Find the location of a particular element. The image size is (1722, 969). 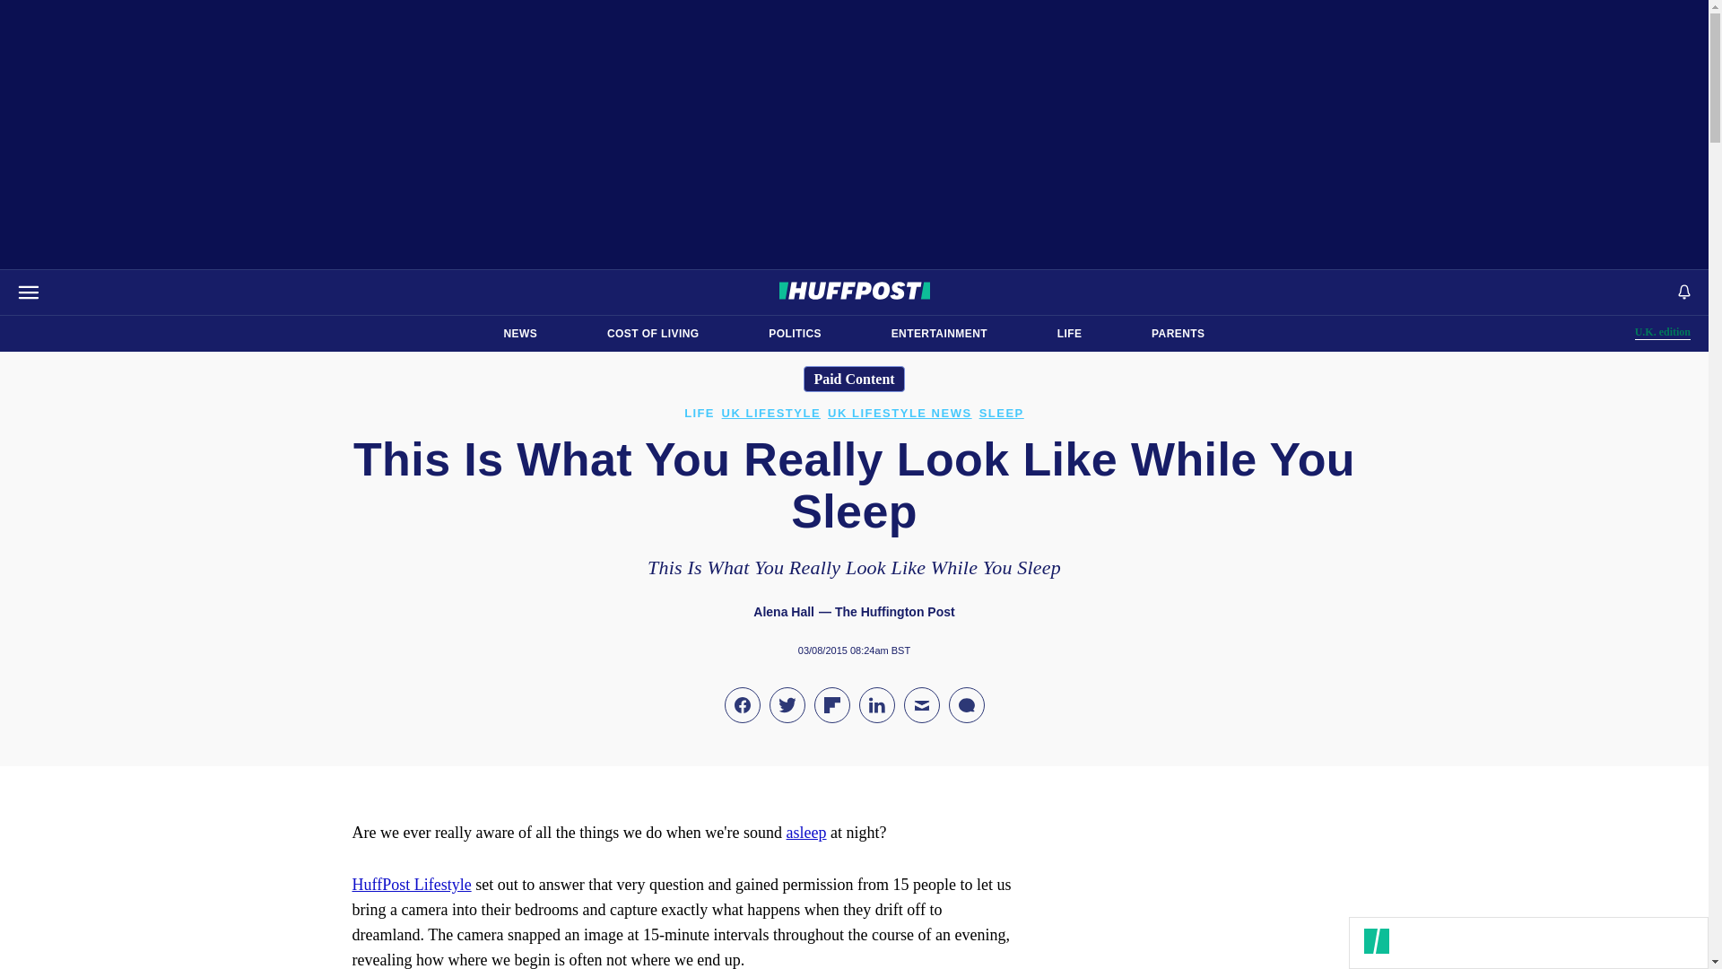

COST OF LIVING is located at coordinates (653, 334).